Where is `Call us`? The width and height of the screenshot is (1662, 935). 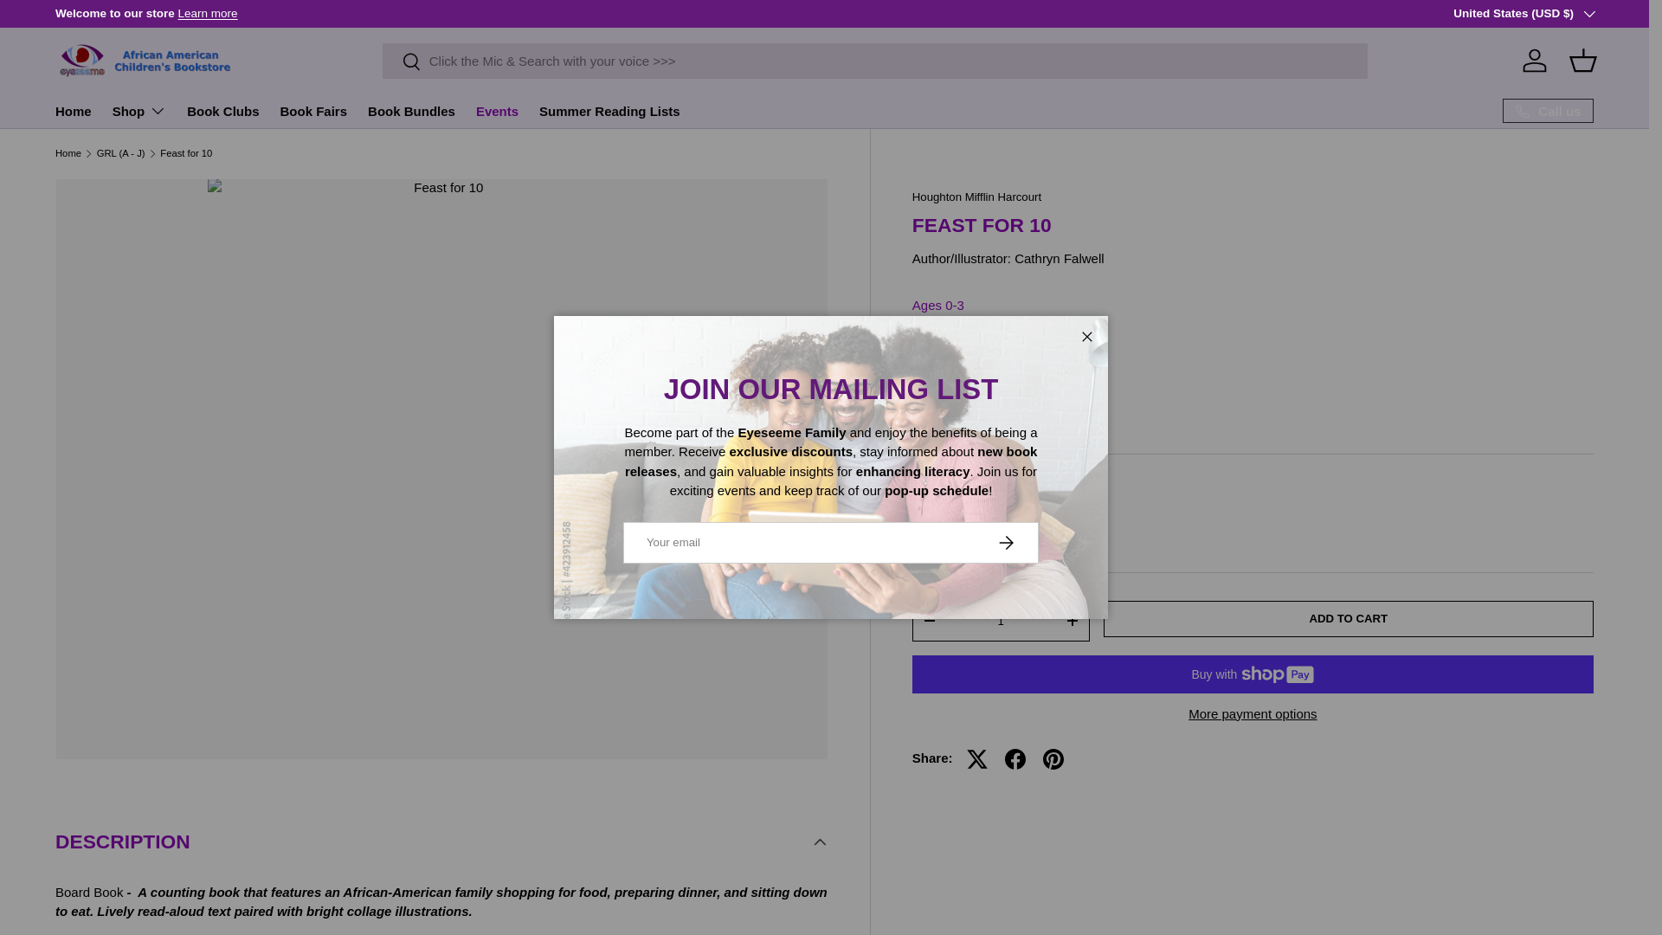
Call us is located at coordinates (1548, 111).